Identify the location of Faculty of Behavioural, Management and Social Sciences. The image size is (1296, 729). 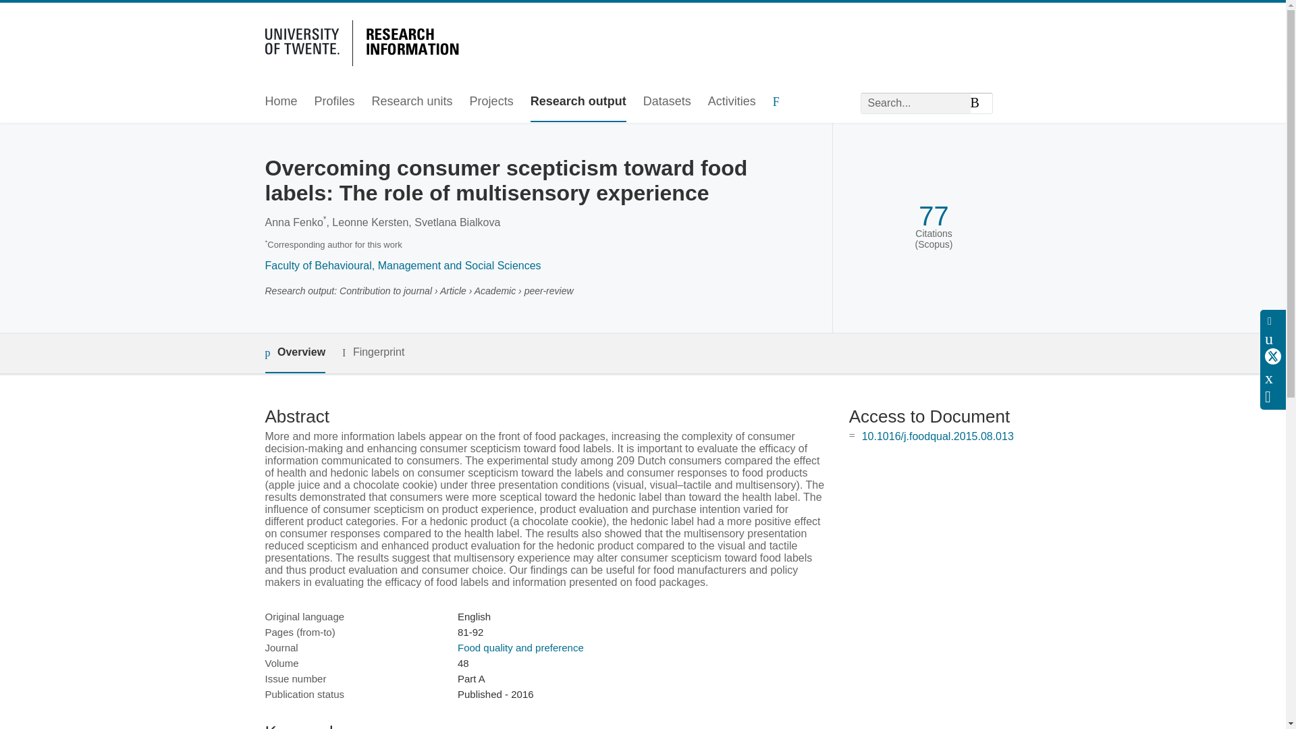
(402, 265).